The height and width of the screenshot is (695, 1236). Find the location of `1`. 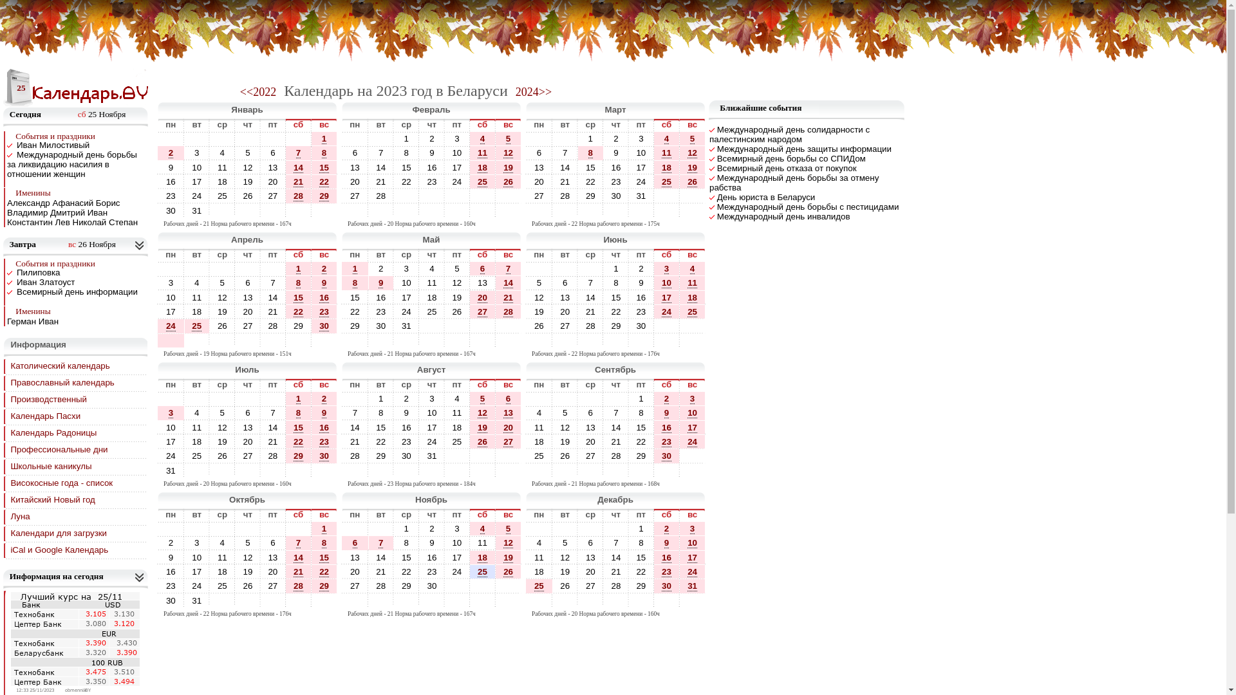

1 is located at coordinates (641, 529).